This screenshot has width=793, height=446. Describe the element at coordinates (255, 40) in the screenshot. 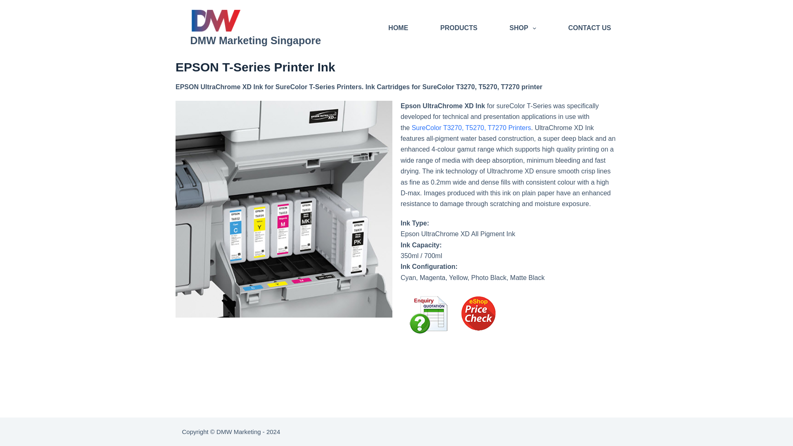

I see `DMW Marketing Singapore` at that location.